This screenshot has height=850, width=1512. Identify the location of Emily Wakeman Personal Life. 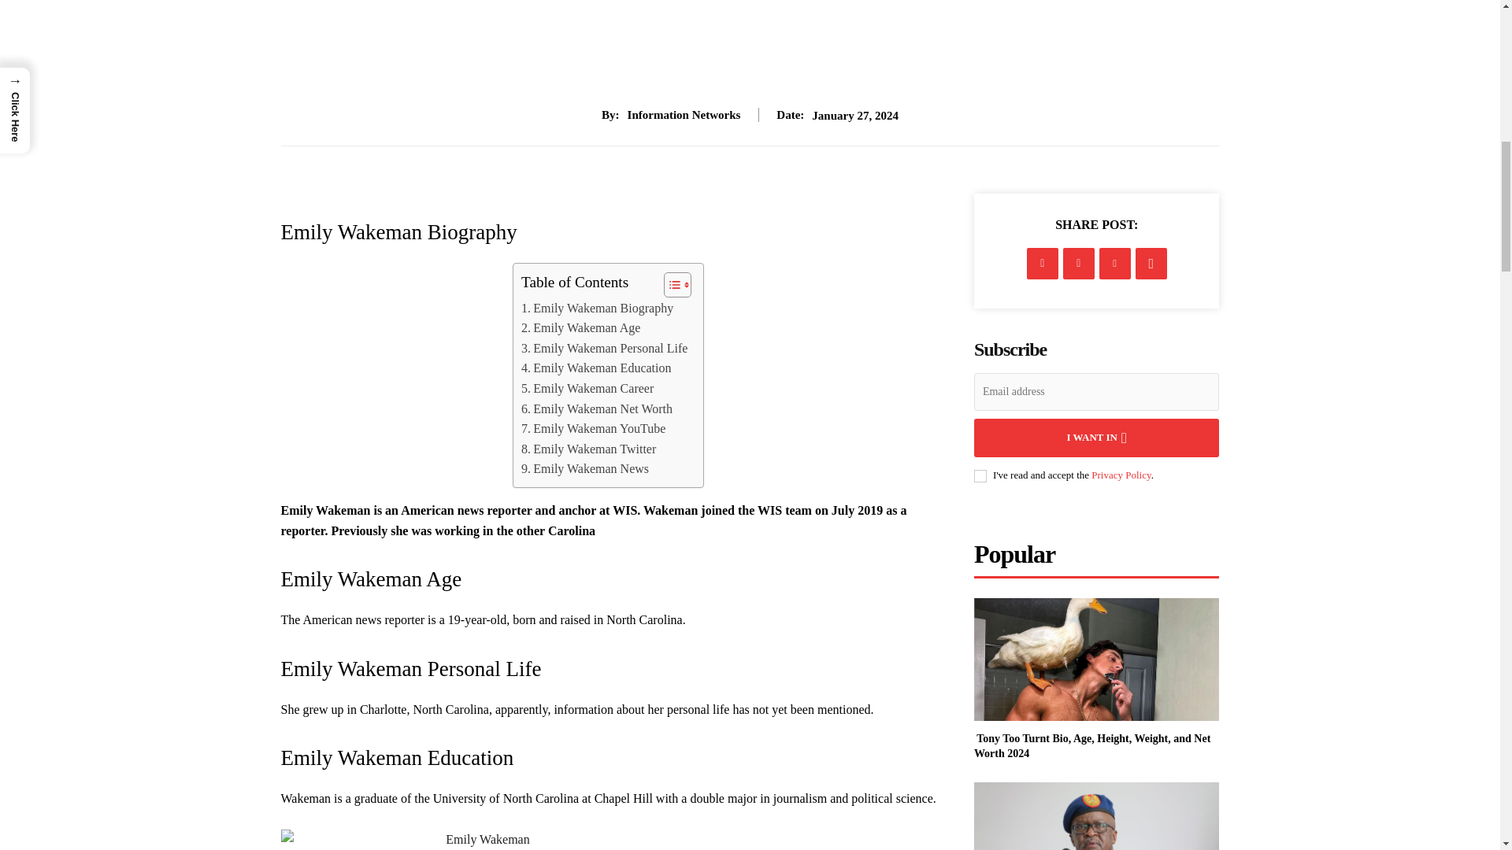
(605, 348).